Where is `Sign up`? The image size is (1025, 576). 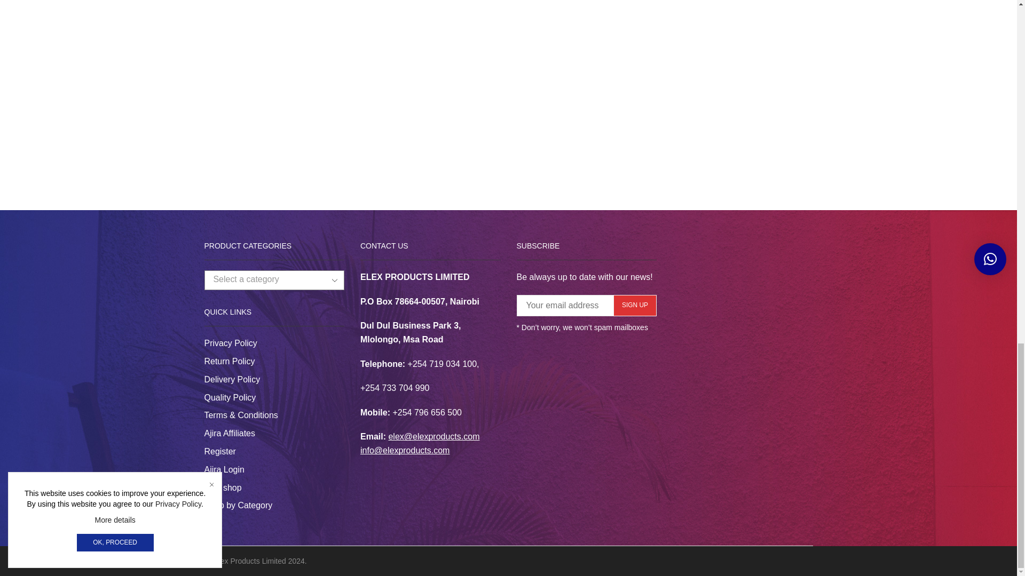
Sign up is located at coordinates (635, 305).